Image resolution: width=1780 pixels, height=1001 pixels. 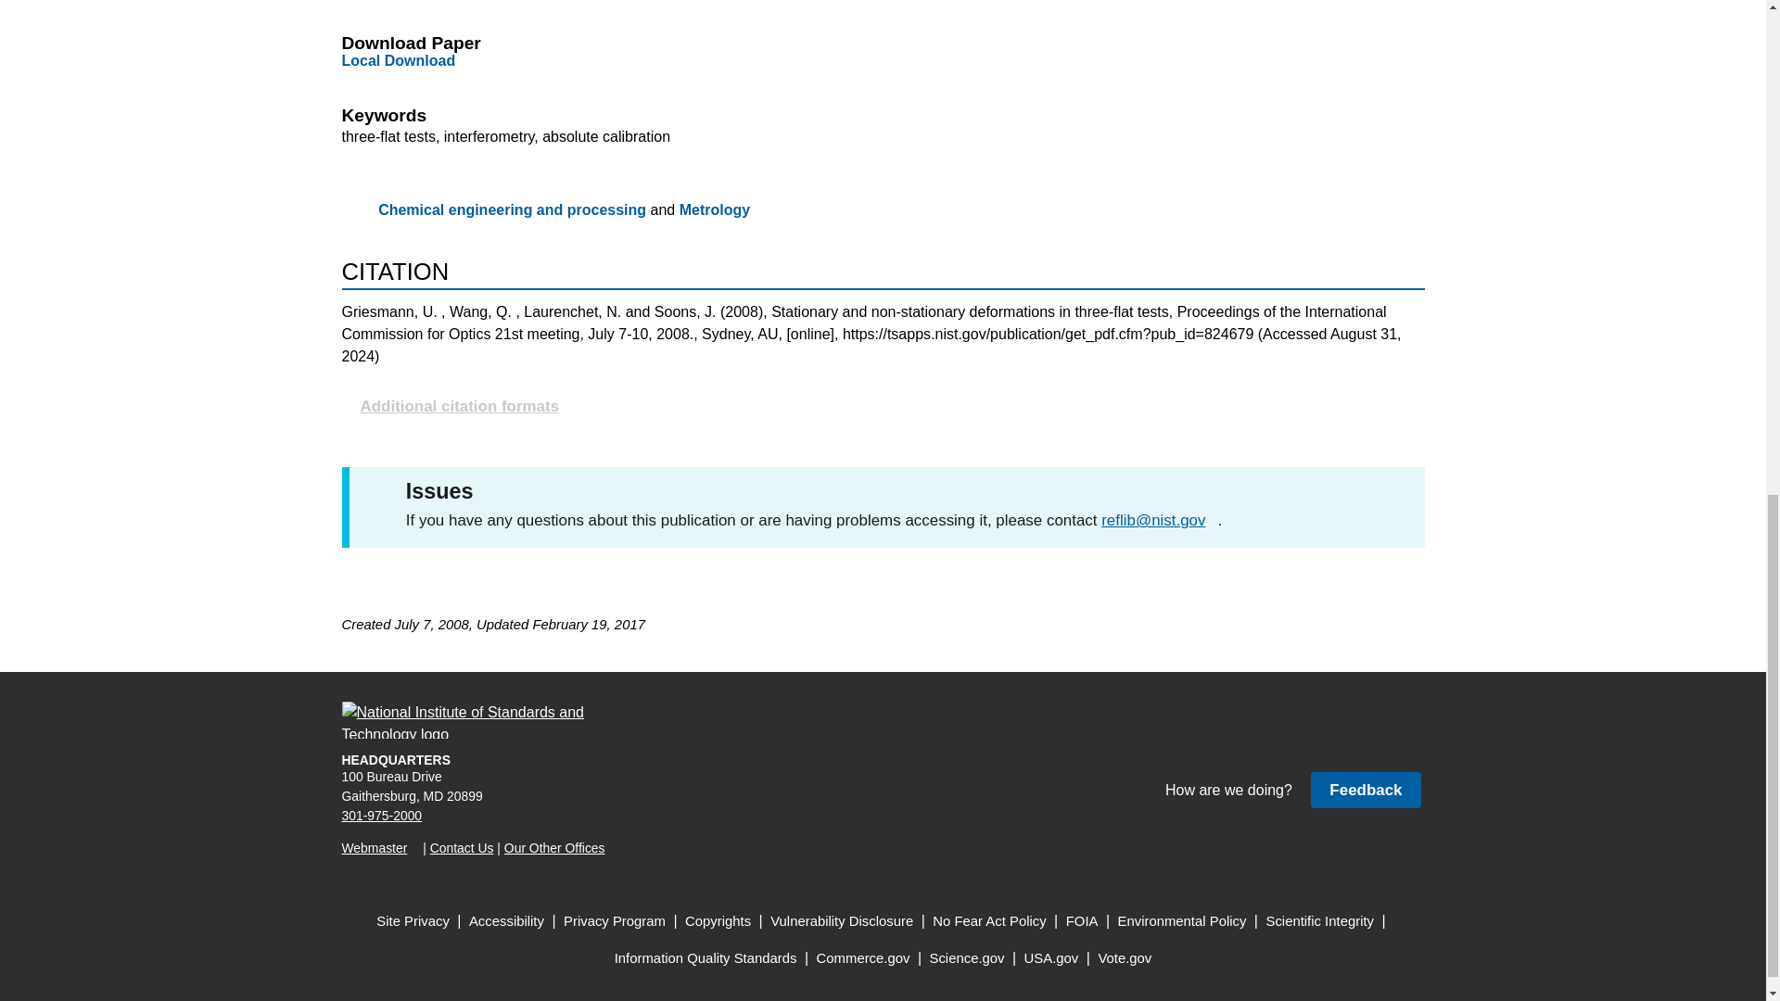 What do you see at coordinates (714, 209) in the screenshot?
I see `Metrology` at bounding box center [714, 209].